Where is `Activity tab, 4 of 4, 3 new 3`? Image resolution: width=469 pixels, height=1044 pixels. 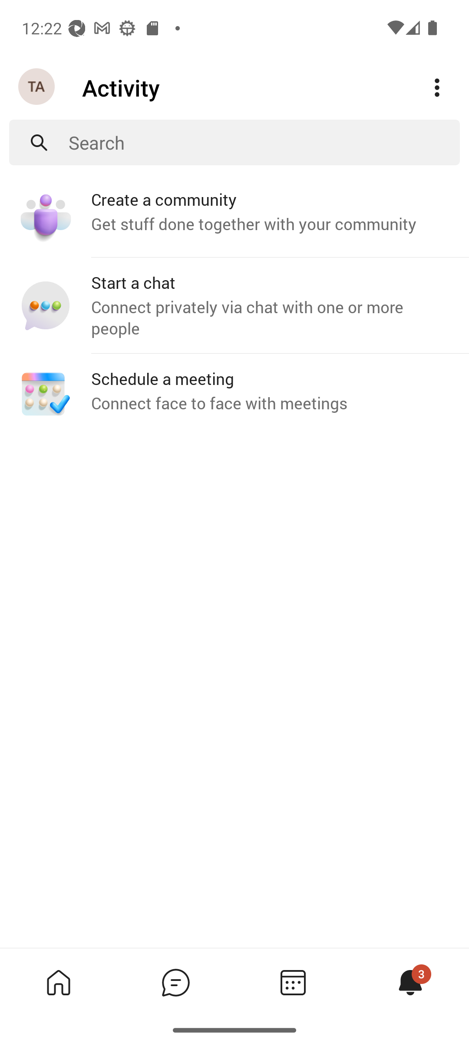
Activity tab, 4 of 4, 3 new 3 is located at coordinates (410, 982).